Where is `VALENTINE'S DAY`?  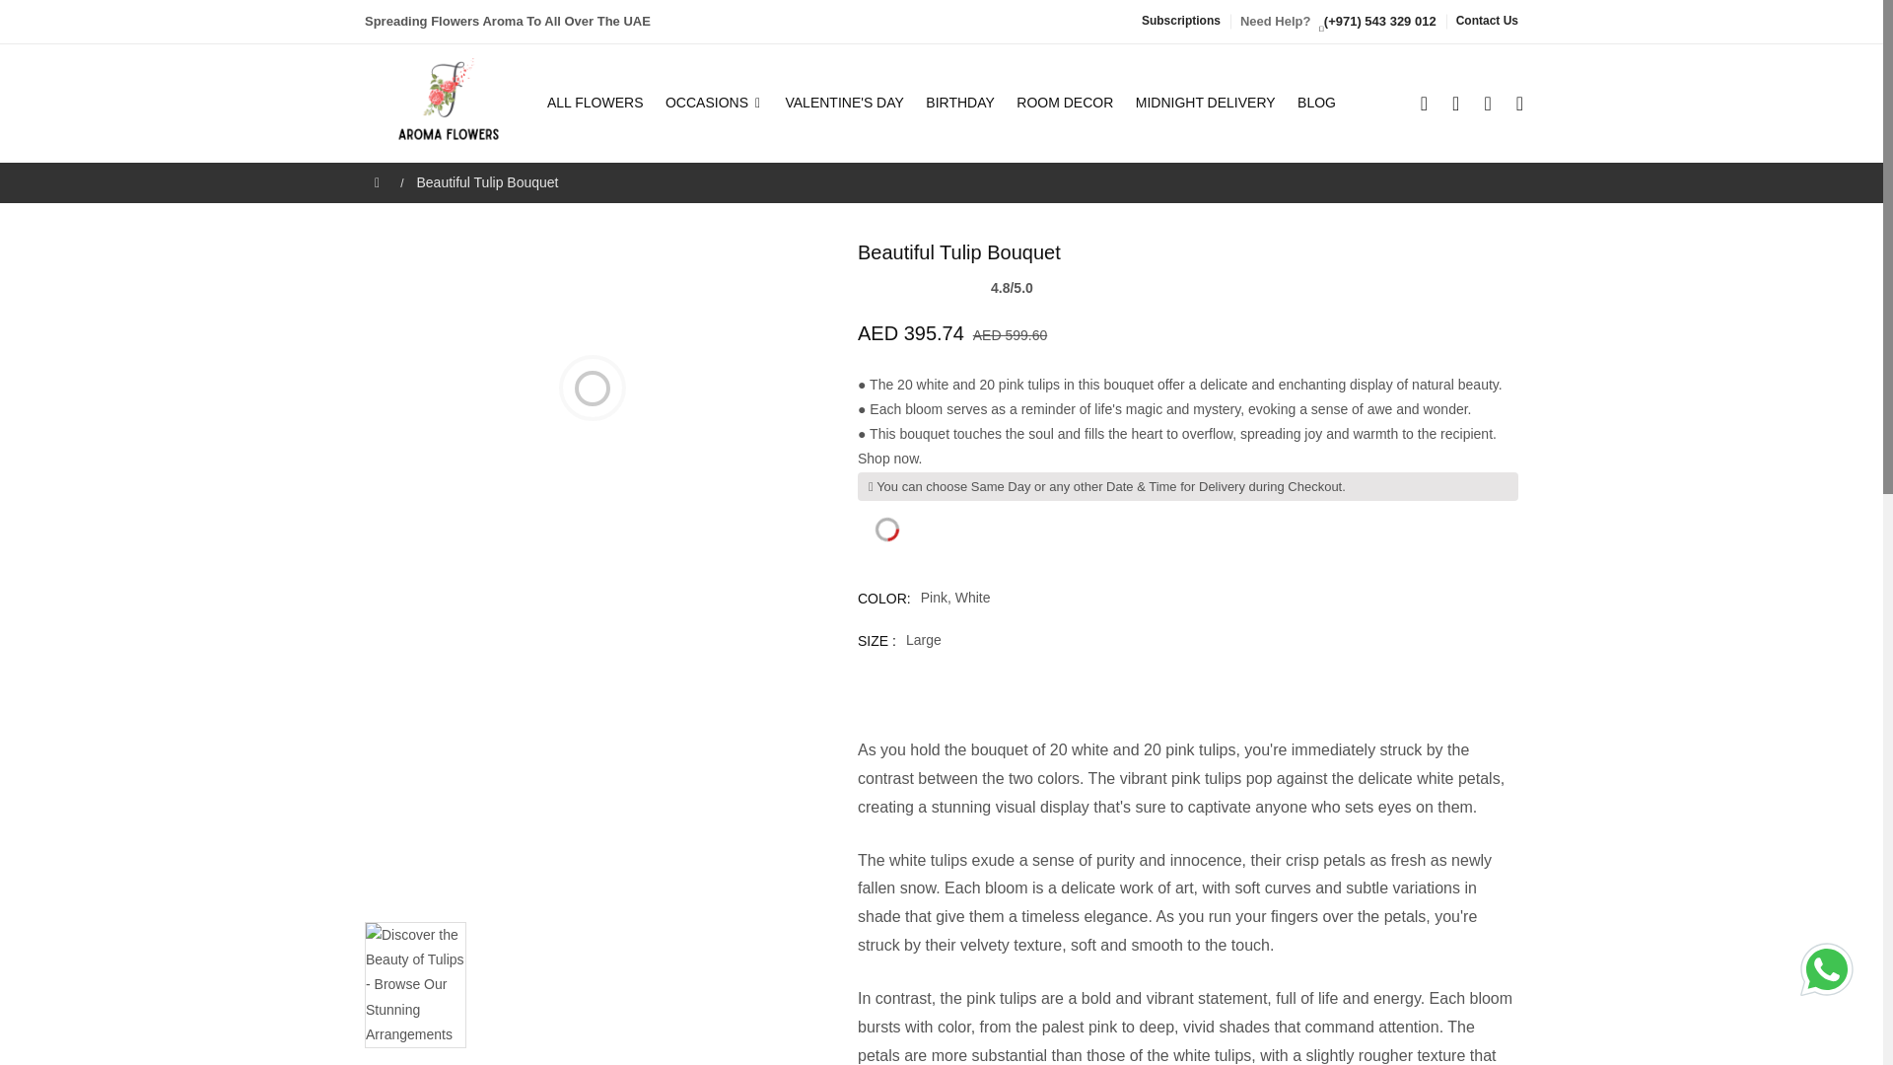 VALENTINE'S DAY is located at coordinates (843, 103).